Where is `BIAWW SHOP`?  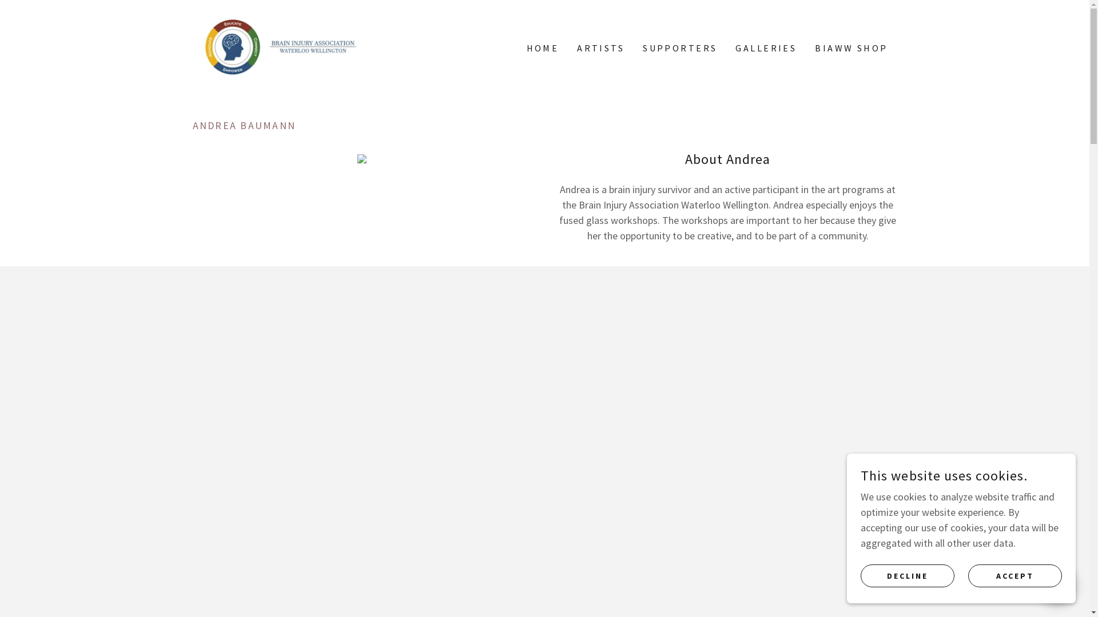
BIAWW SHOP is located at coordinates (851, 48).